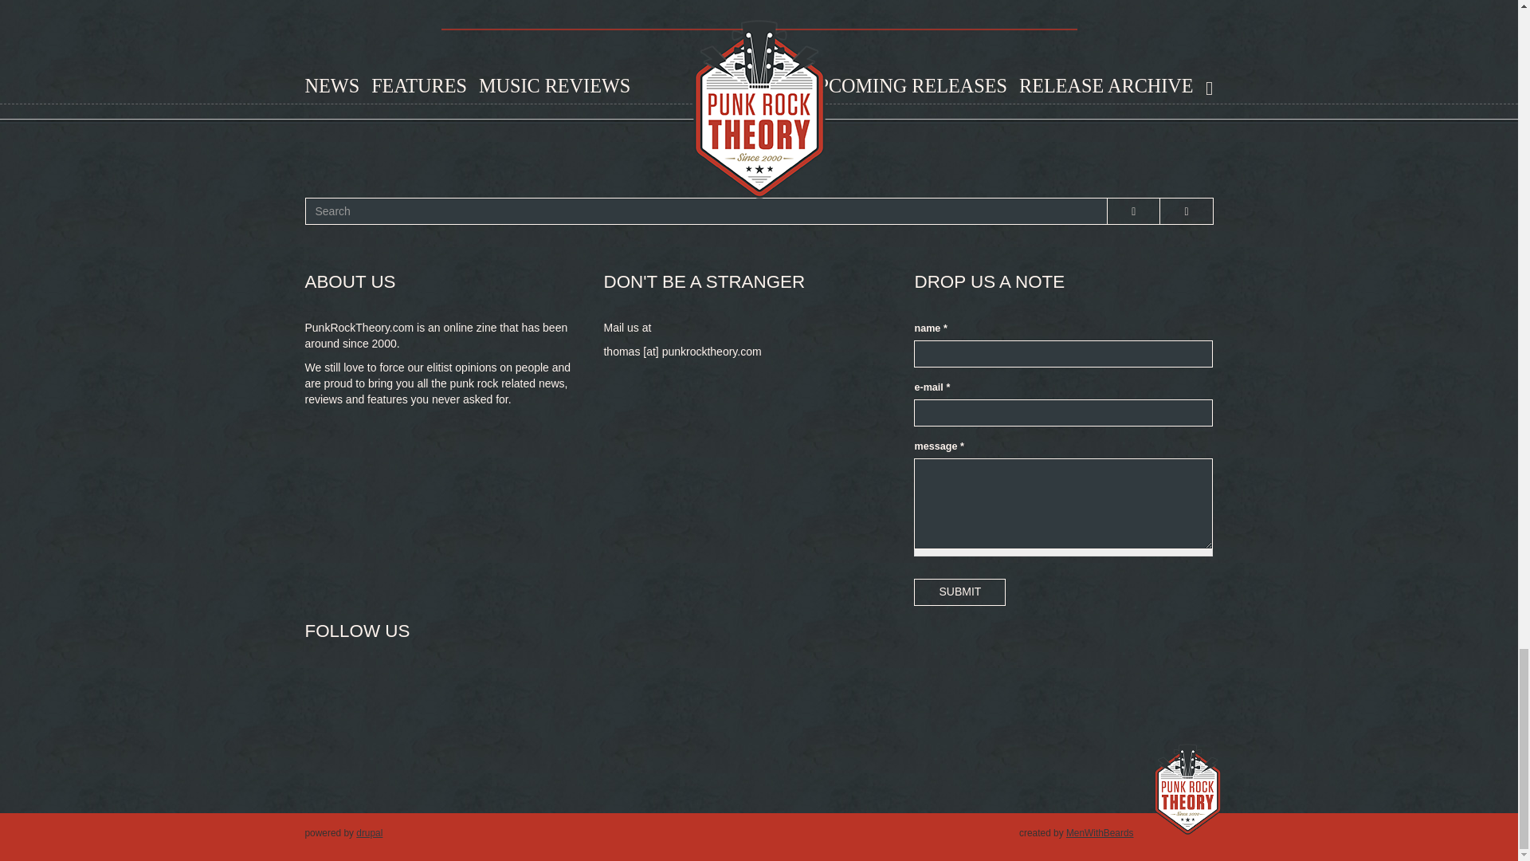 This screenshot has width=1530, height=861. I want to click on Facebook, so click(328, 693).